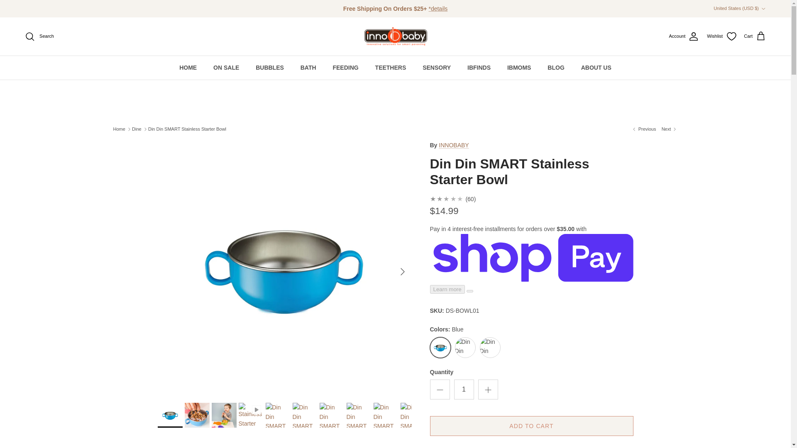  What do you see at coordinates (39, 37) in the screenshot?
I see `Search` at bounding box center [39, 37].